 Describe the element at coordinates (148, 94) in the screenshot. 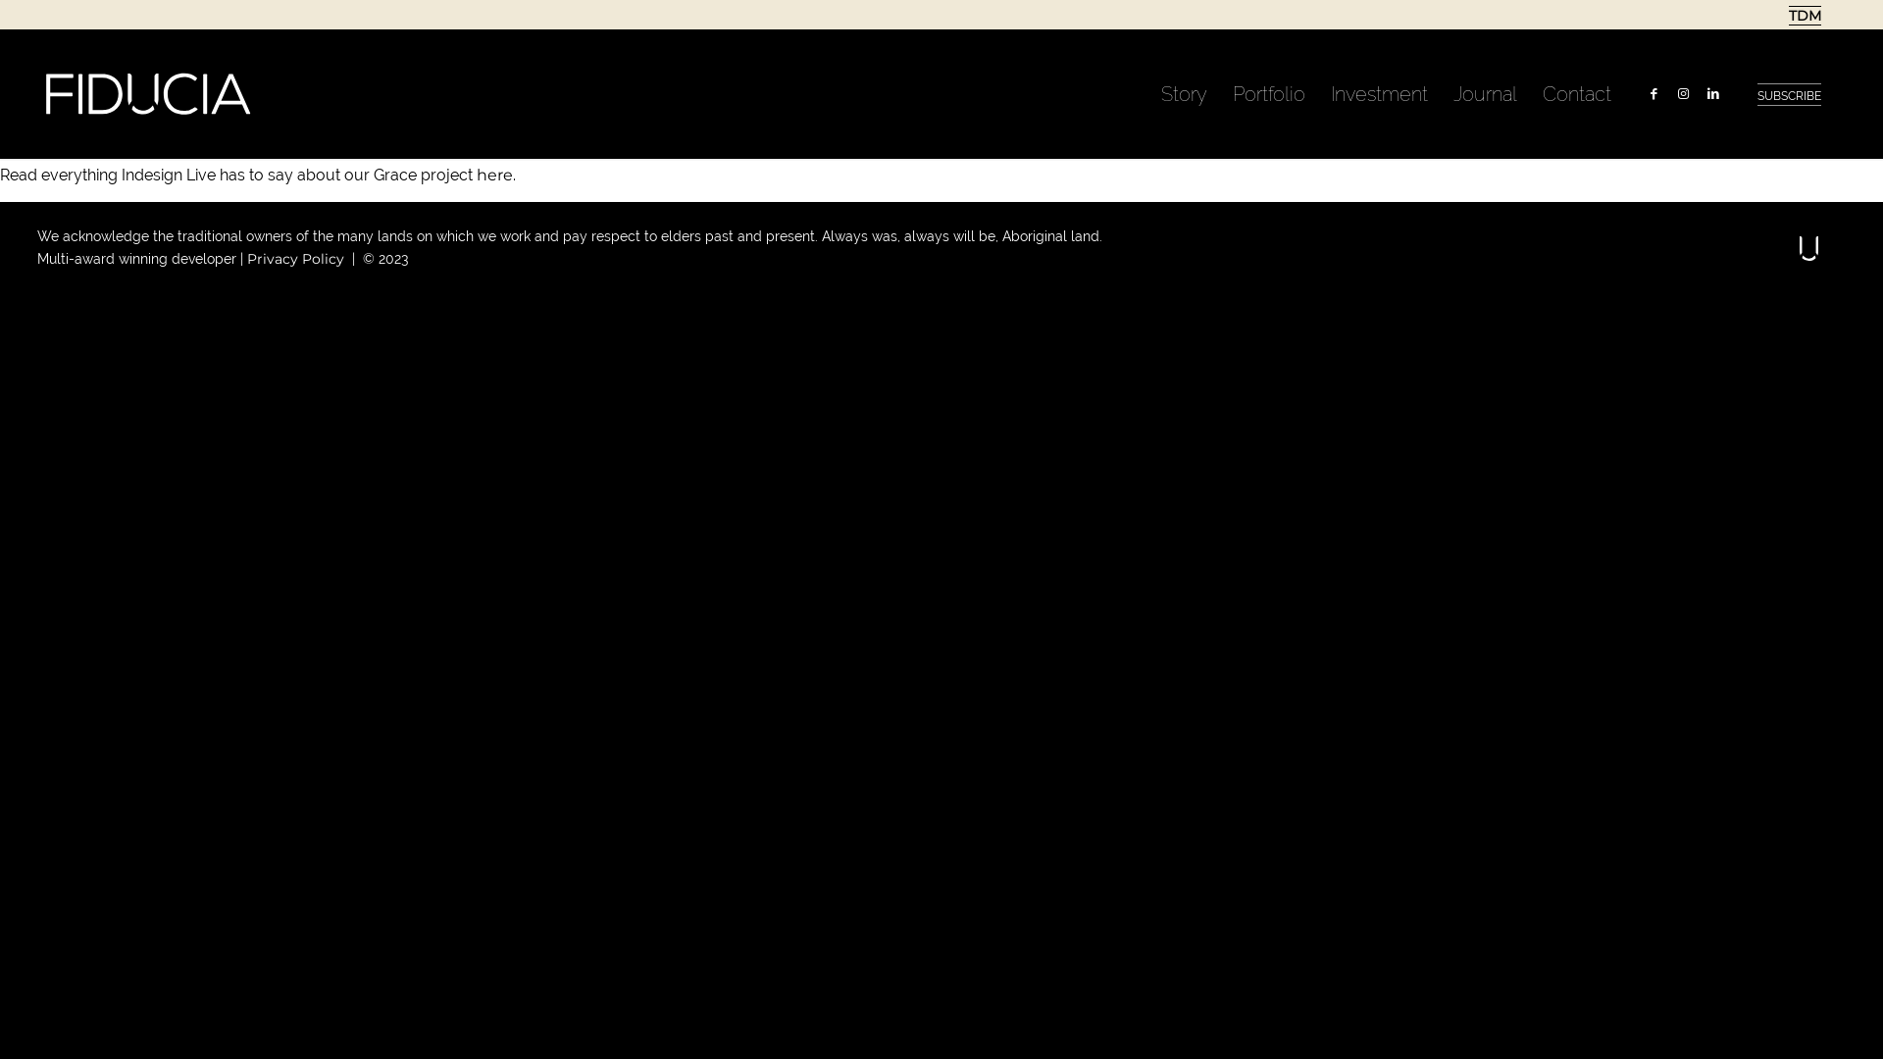

I see `Fiducia_Logo-TCC_RGB-White-01-svg (2)` at that location.